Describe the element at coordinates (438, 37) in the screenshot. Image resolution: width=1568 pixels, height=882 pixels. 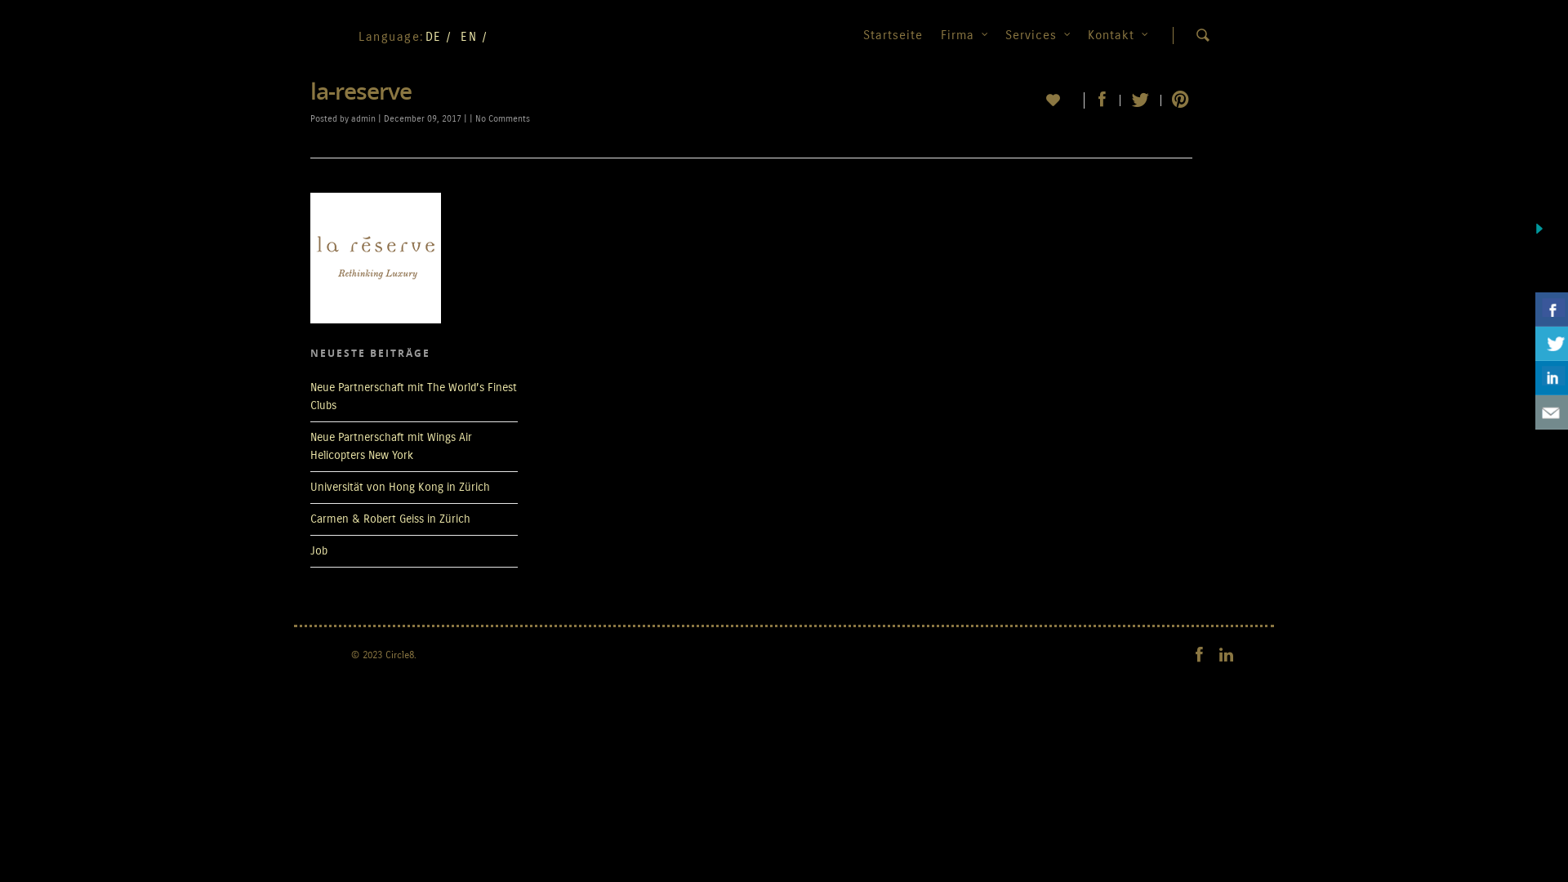
I see `DE /` at that location.